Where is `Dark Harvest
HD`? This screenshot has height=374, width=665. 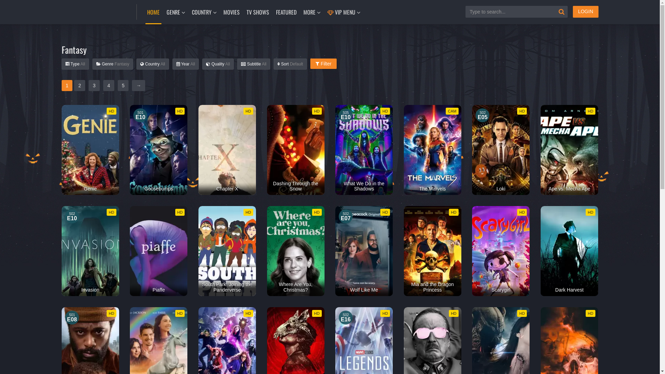
Dark Harvest
HD is located at coordinates (569, 251).